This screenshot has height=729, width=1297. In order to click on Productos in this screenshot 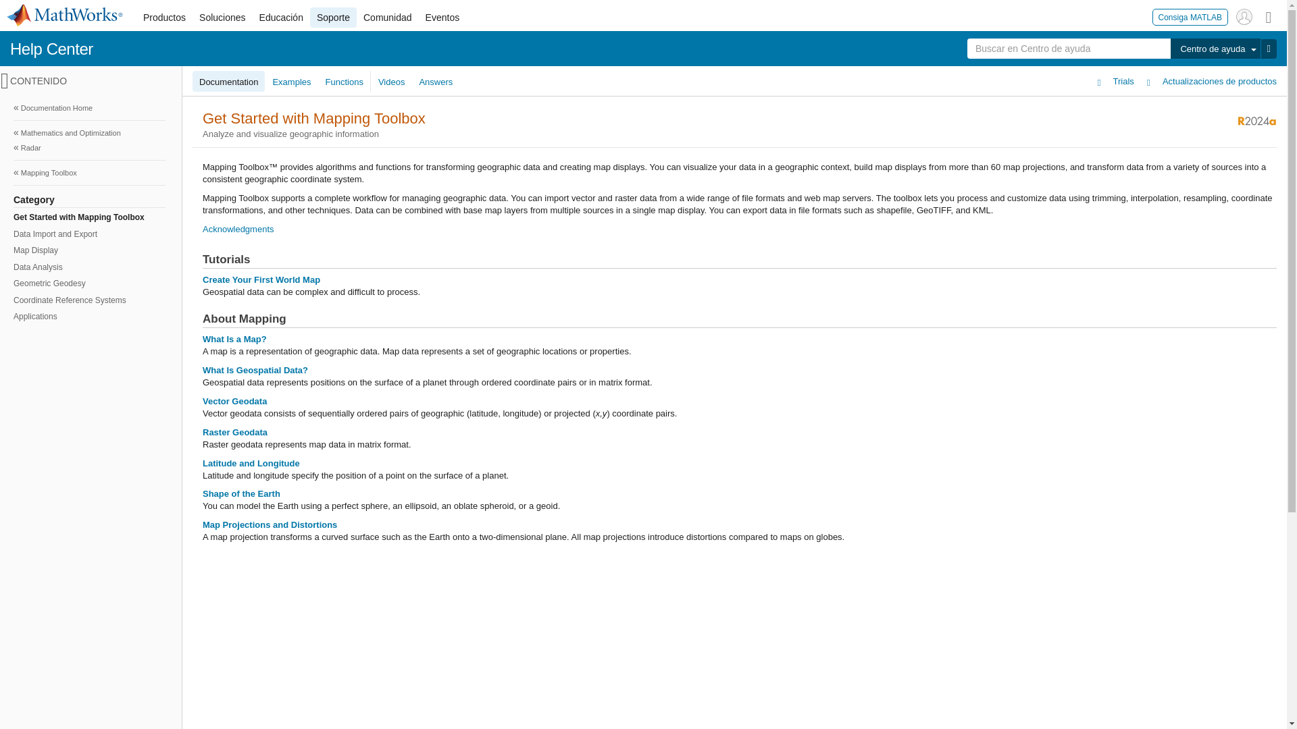, I will do `click(163, 18)`.